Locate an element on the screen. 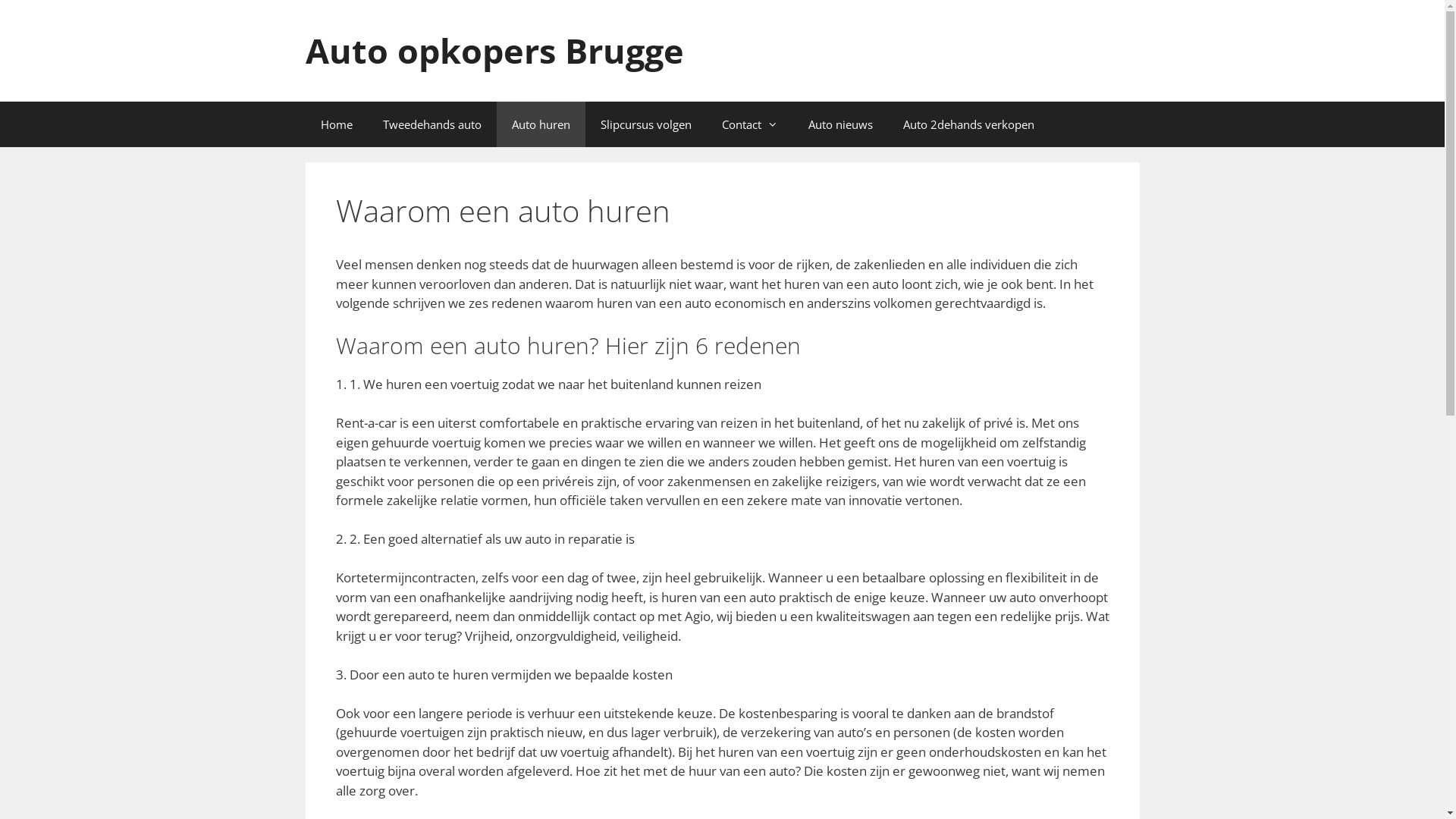 The image size is (1456, 819). Auto nieuws is located at coordinates (840, 124).